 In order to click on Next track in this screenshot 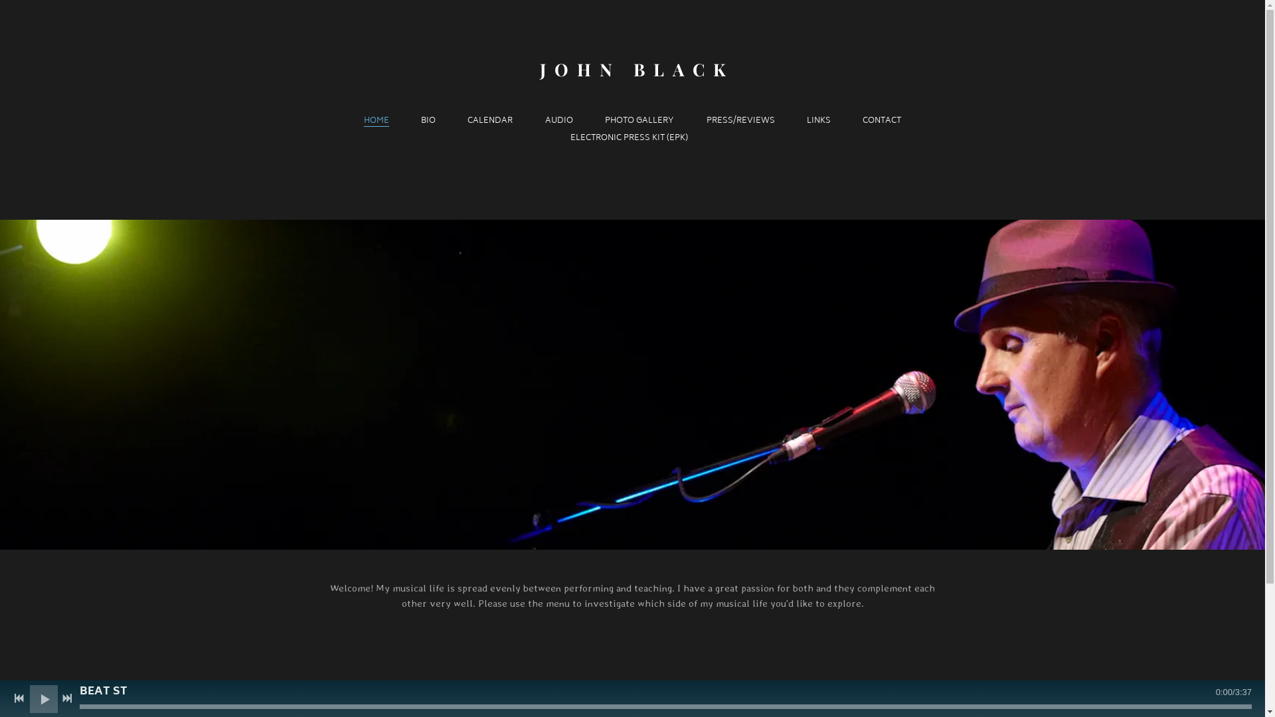, I will do `click(67, 698)`.